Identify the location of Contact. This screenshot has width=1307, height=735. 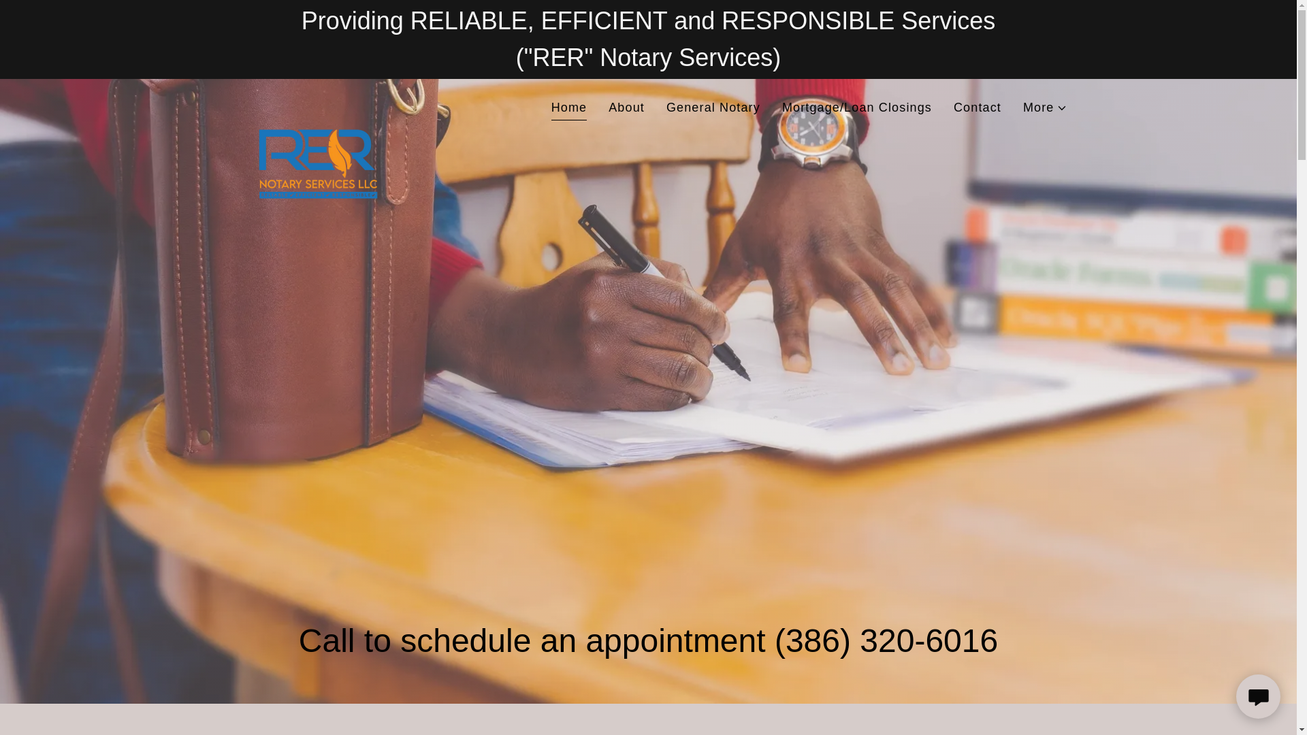
(978, 108).